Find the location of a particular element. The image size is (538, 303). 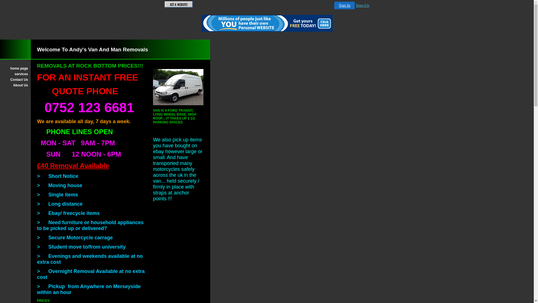

Contact Us is located at coordinates (15, 80).